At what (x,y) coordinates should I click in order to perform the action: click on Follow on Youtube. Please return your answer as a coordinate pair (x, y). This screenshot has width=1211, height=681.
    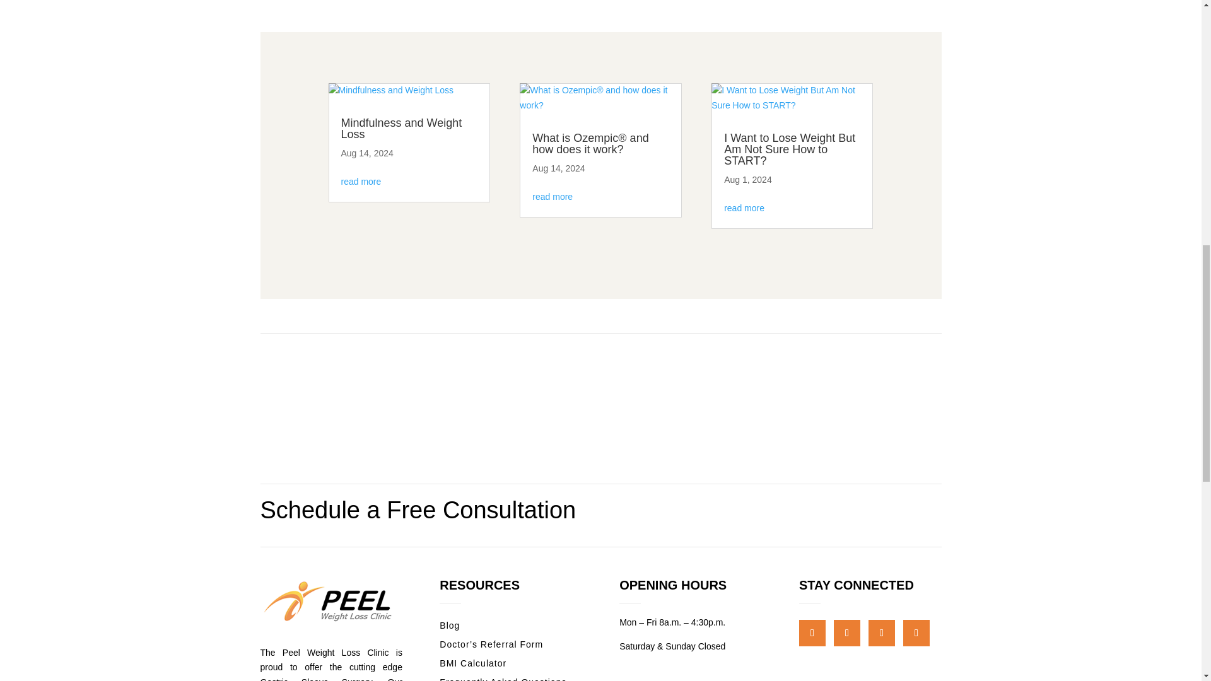
    Looking at the image, I should click on (916, 632).